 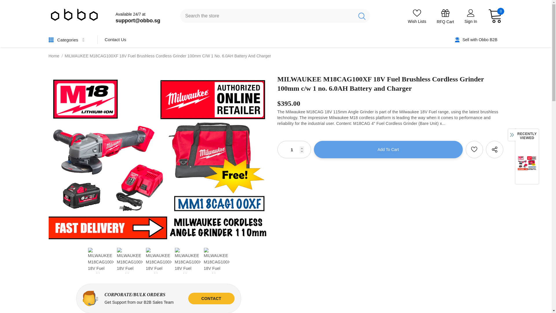 I want to click on Sign In, so click(x=471, y=21).